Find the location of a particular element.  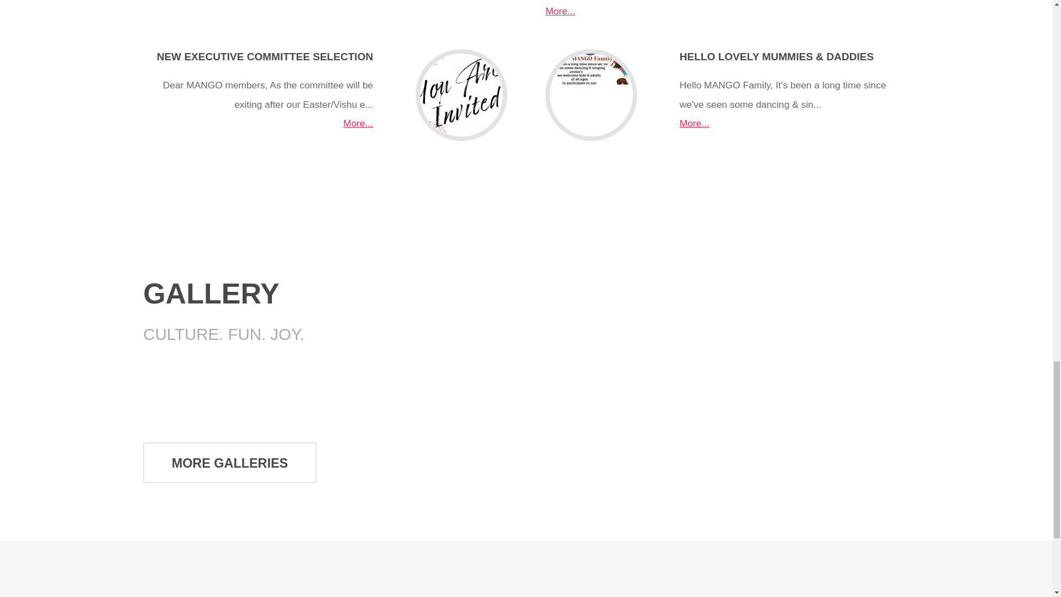

Read more on New Executive Committee Selection is located at coordinates (265, 56).